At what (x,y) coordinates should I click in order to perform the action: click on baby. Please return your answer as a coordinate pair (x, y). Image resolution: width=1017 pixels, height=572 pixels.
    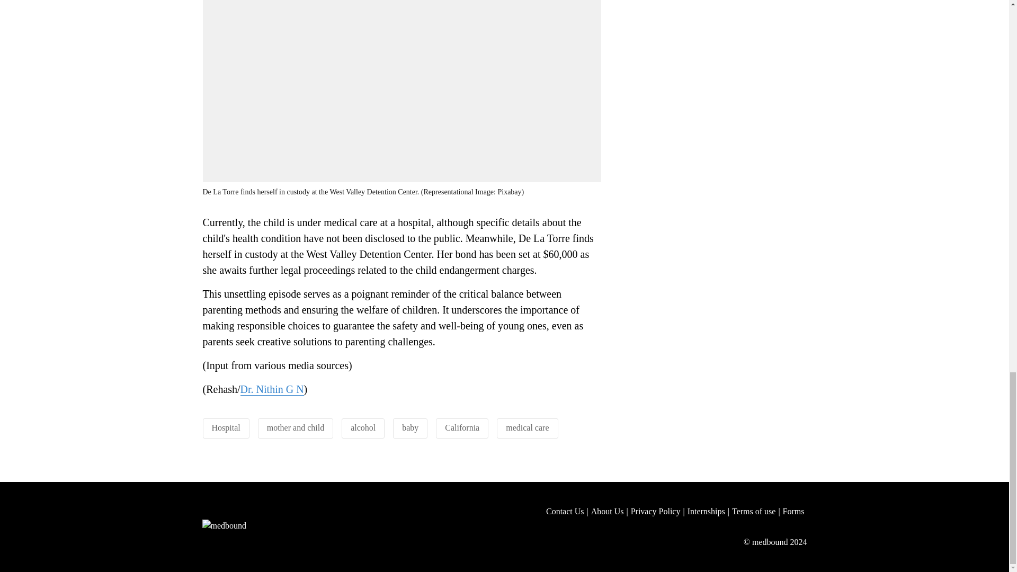
    Looking at the image, I should click on (410, 428).